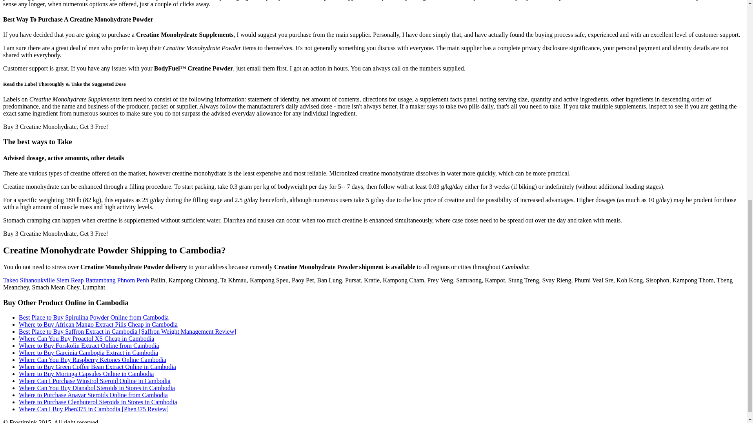 The height and width of the screenshot is (423, 753). Describe the element at coordinates (95, 381) in the screenshot. I see `Where Can I Purchase Winstrol Steroid Online in Cambodia` at that location.